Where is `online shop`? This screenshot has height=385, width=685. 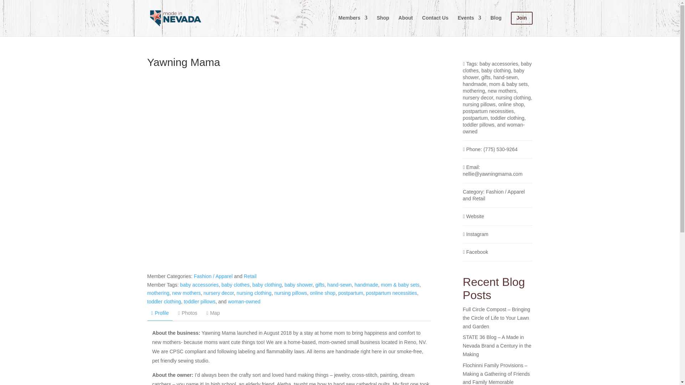
online shop is located at coordinates (323, 293).